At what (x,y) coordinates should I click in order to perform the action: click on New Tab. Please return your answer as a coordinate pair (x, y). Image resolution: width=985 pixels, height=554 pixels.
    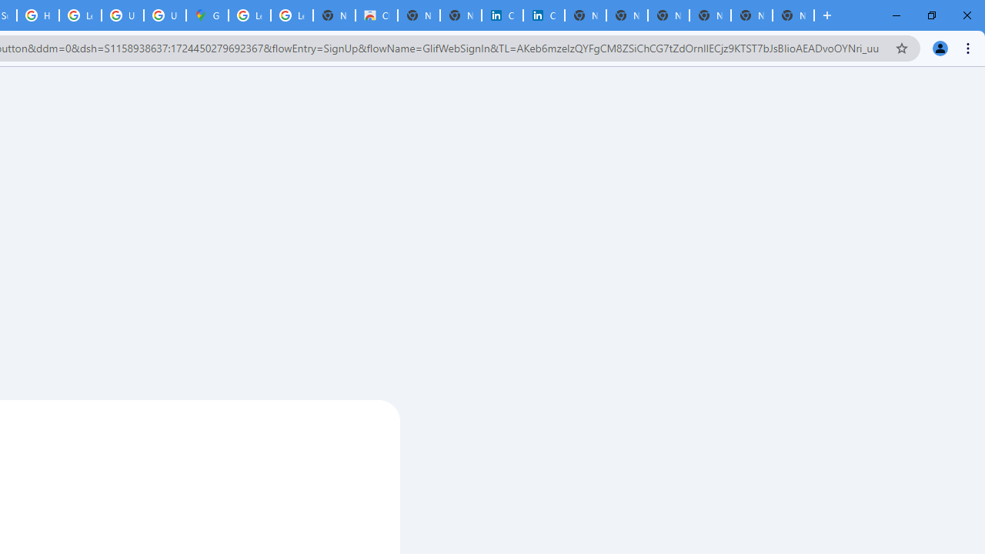
    Looking at the image, I should click on (793, 15).